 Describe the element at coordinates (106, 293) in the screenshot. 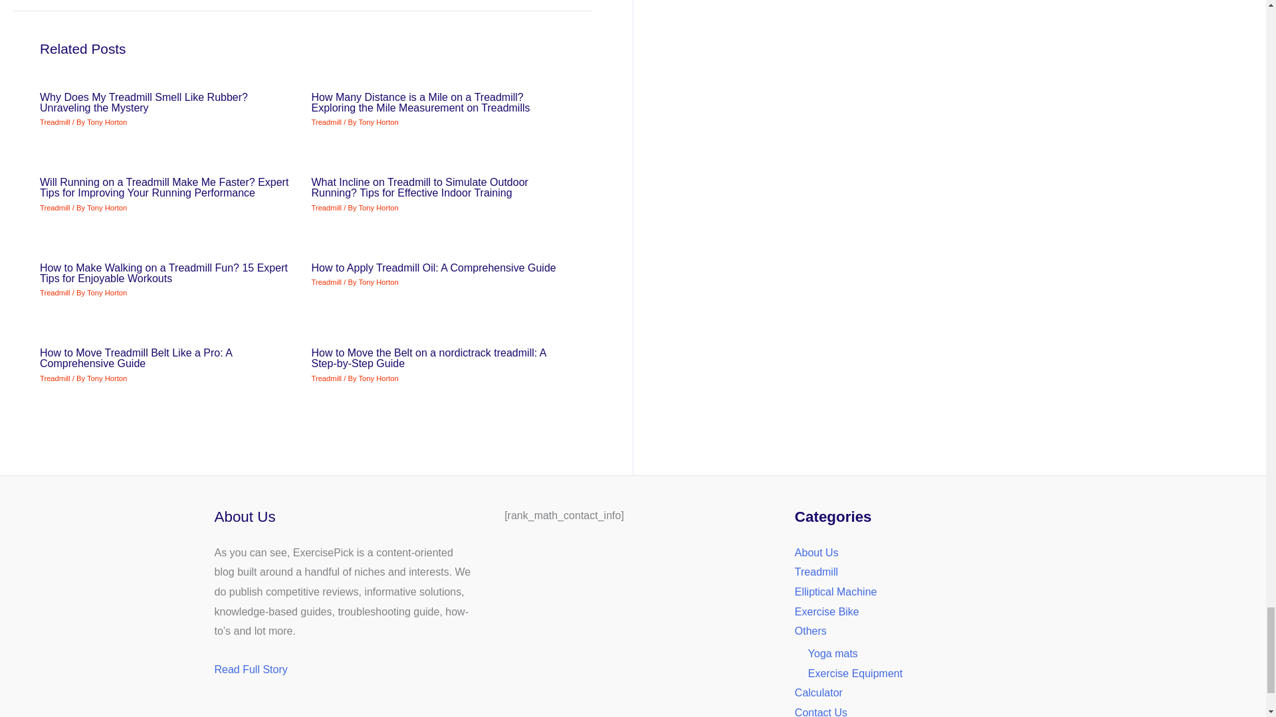

I see `View all posts by Tony Horton` at that location.